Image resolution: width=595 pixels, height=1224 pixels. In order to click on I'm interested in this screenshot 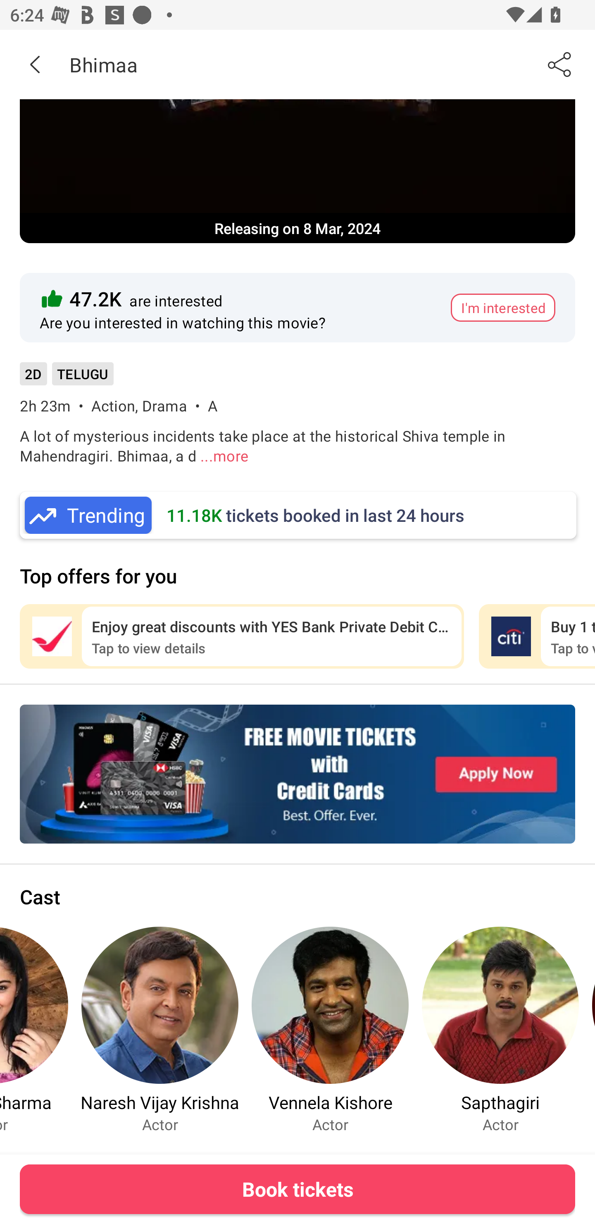, I will do `click(503, 308)`.